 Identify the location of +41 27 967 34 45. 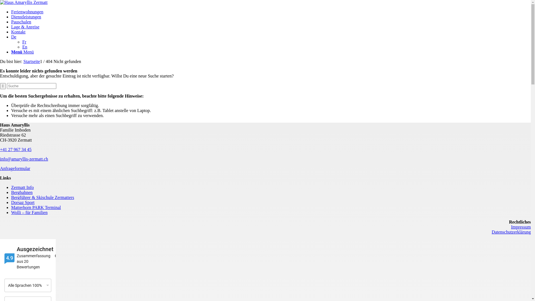
(16, 149).